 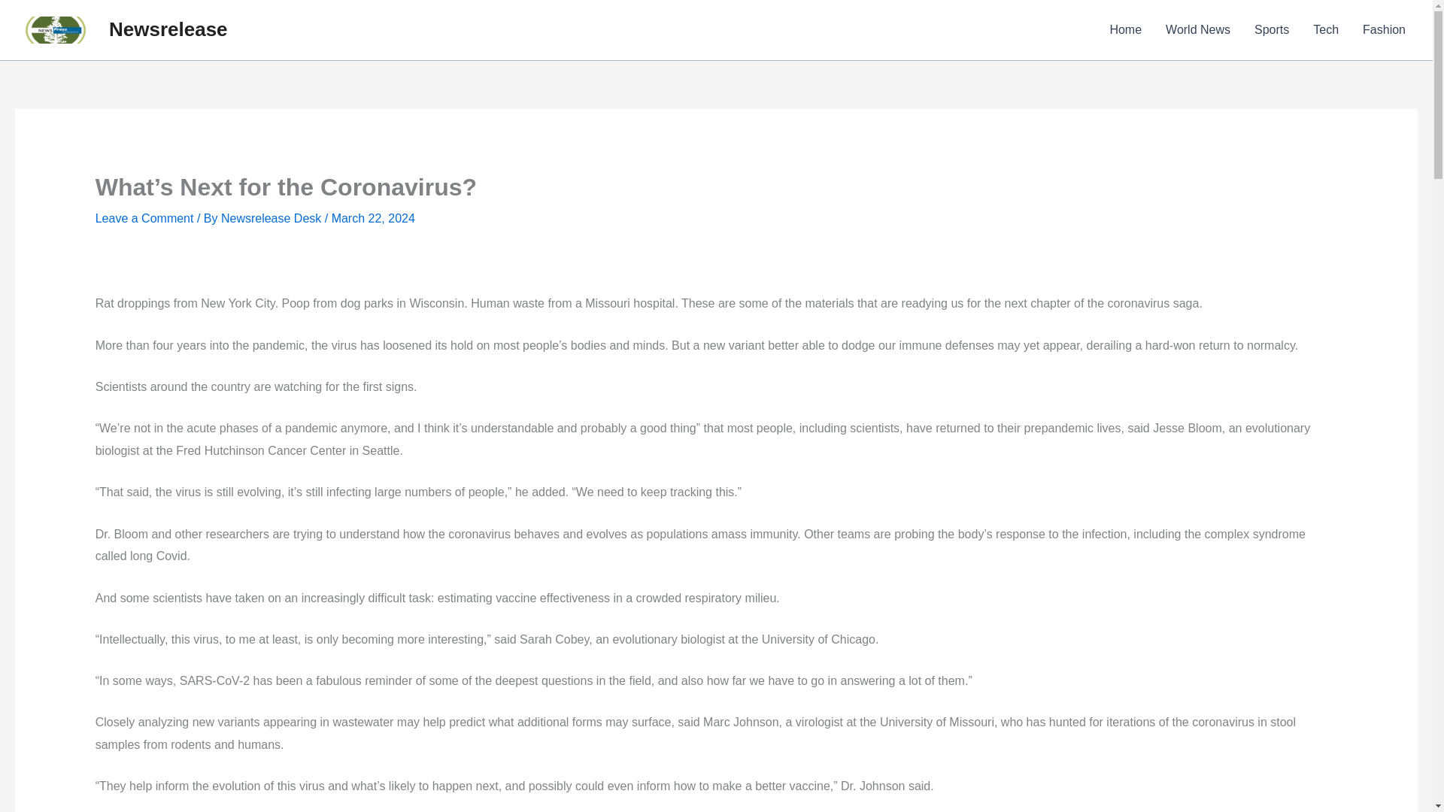 I want to click on Newsrelease, so click(x=168, y=29).